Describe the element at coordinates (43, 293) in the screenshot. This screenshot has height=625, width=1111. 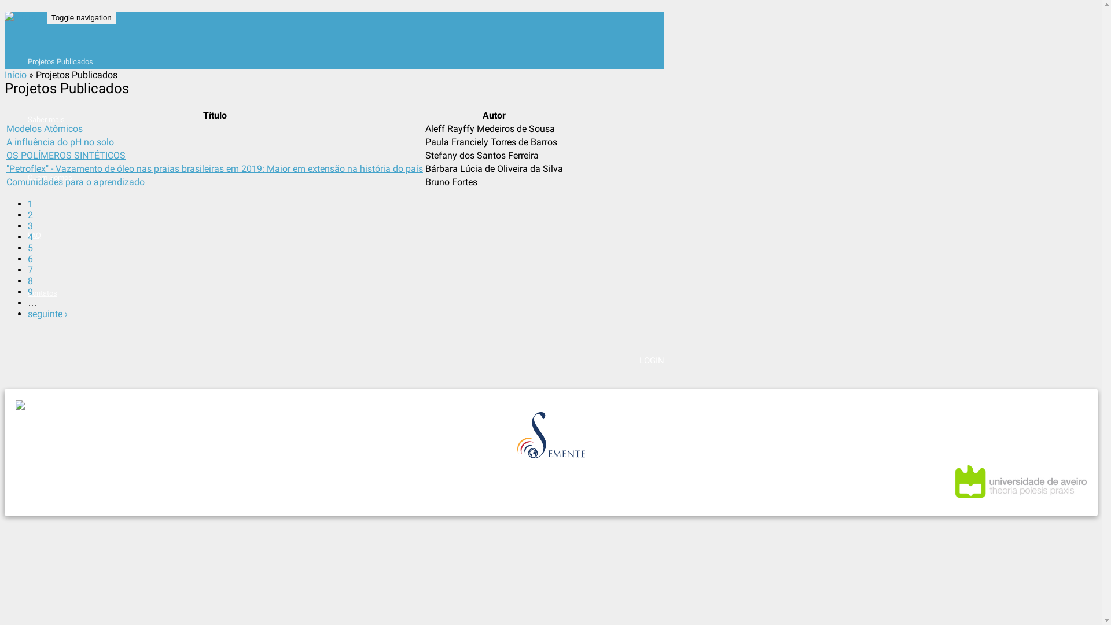
I see `Contatos` at that location.